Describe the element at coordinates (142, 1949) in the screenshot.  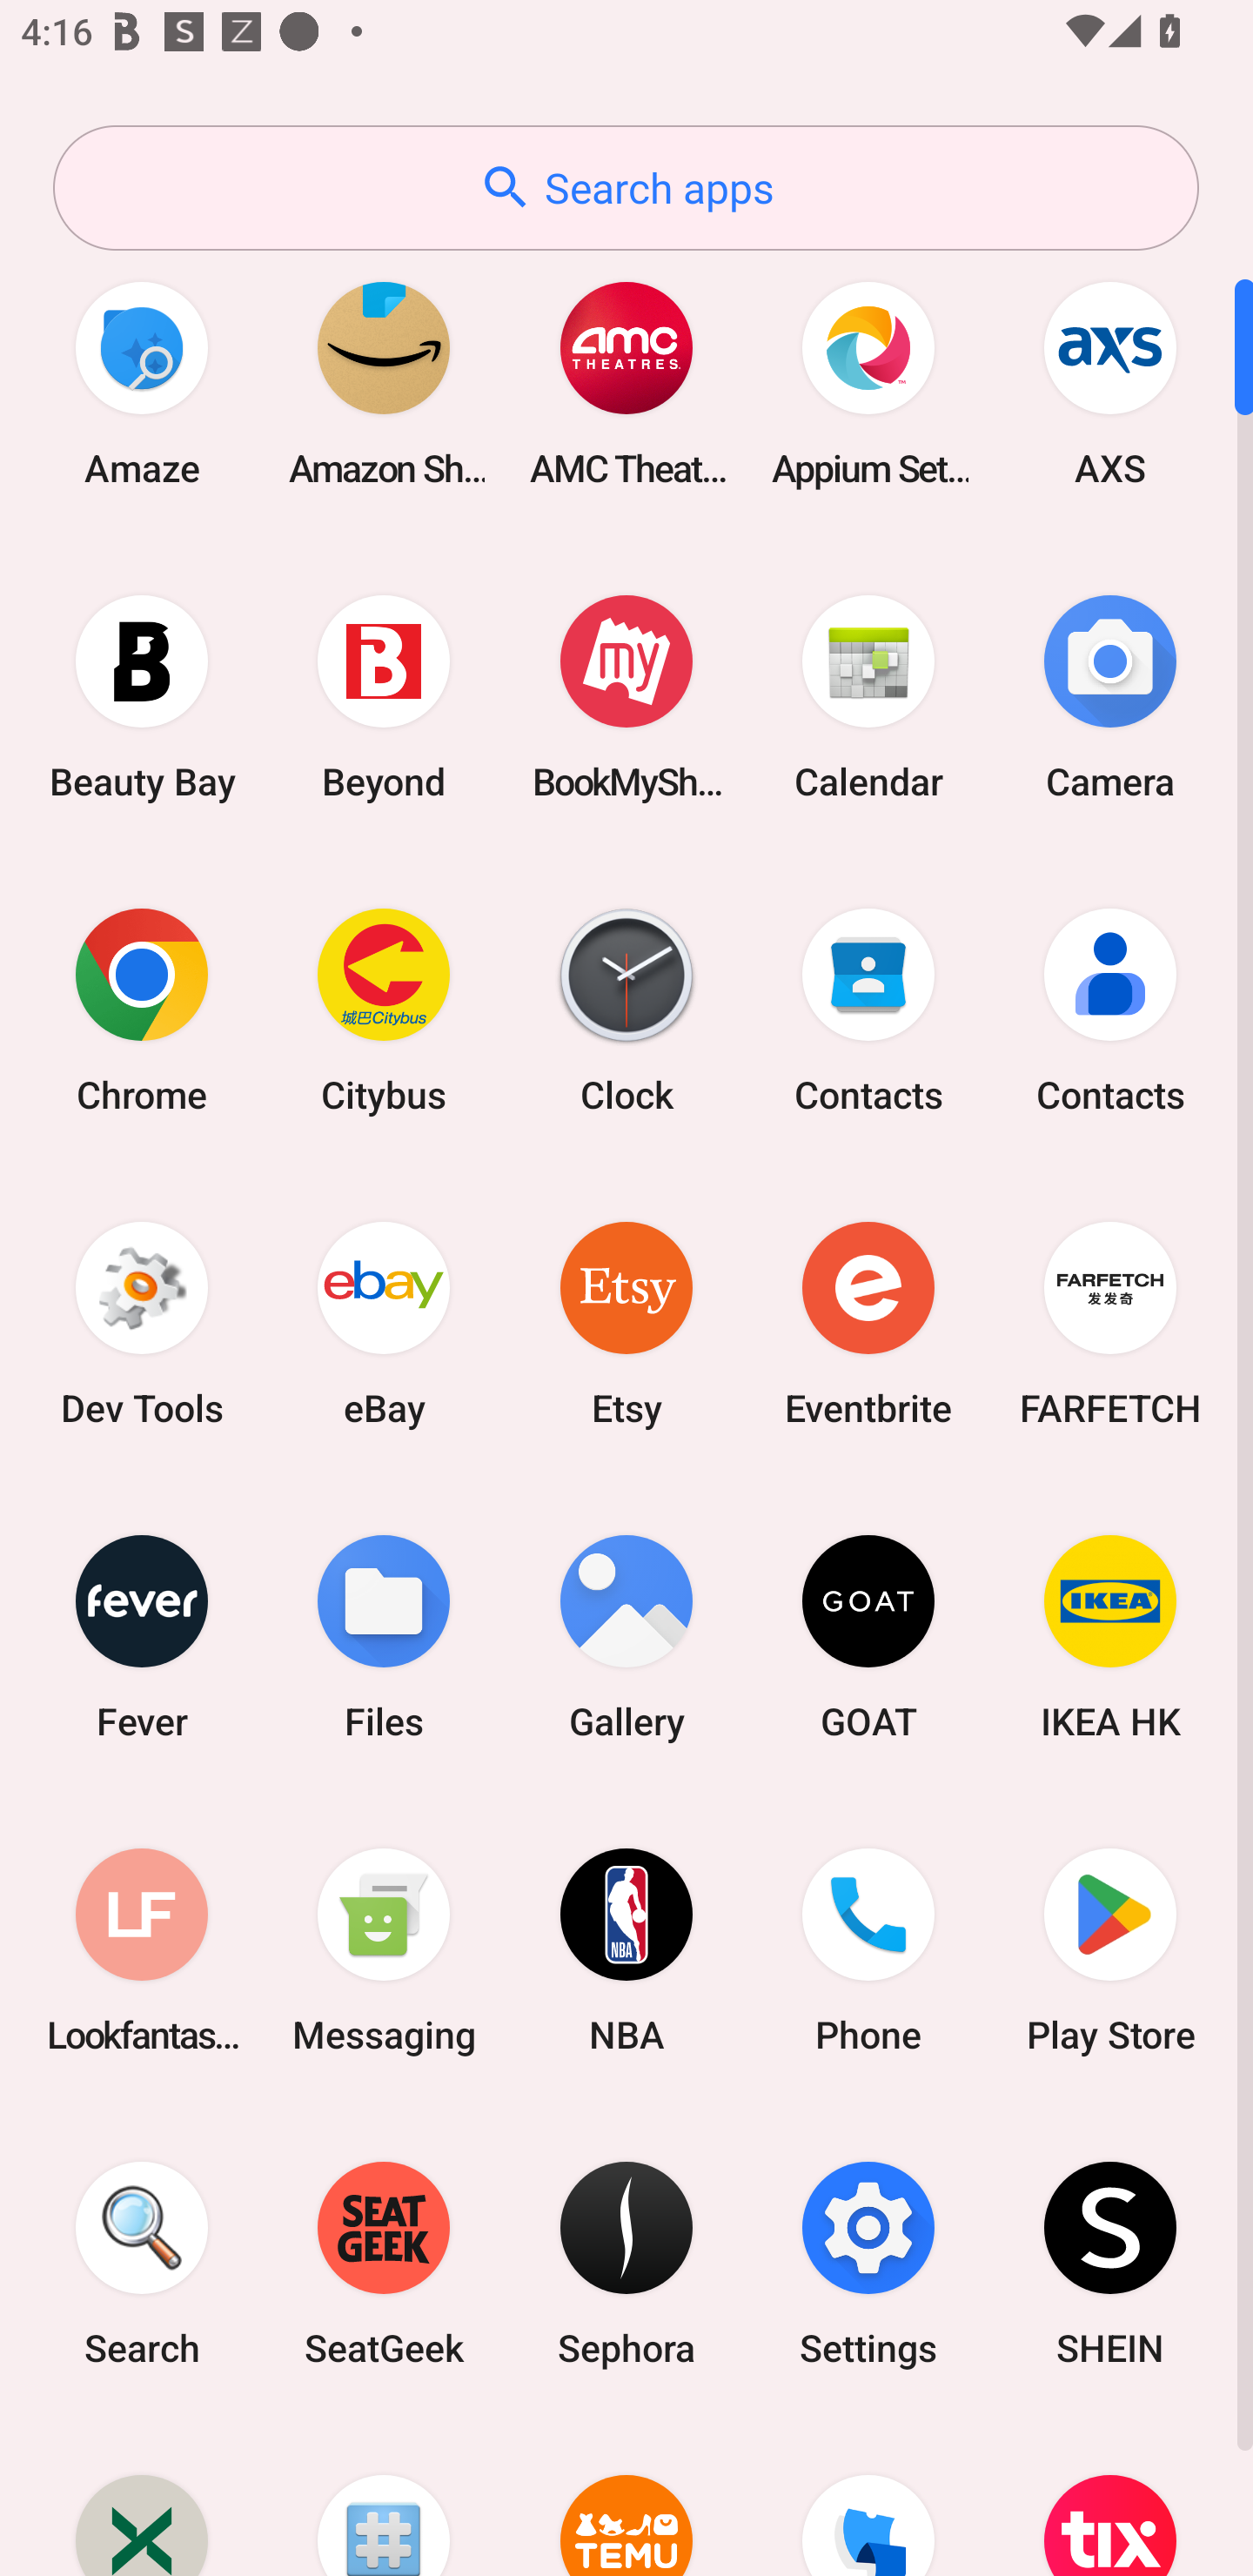
I see `Lookfantastic` at that location.